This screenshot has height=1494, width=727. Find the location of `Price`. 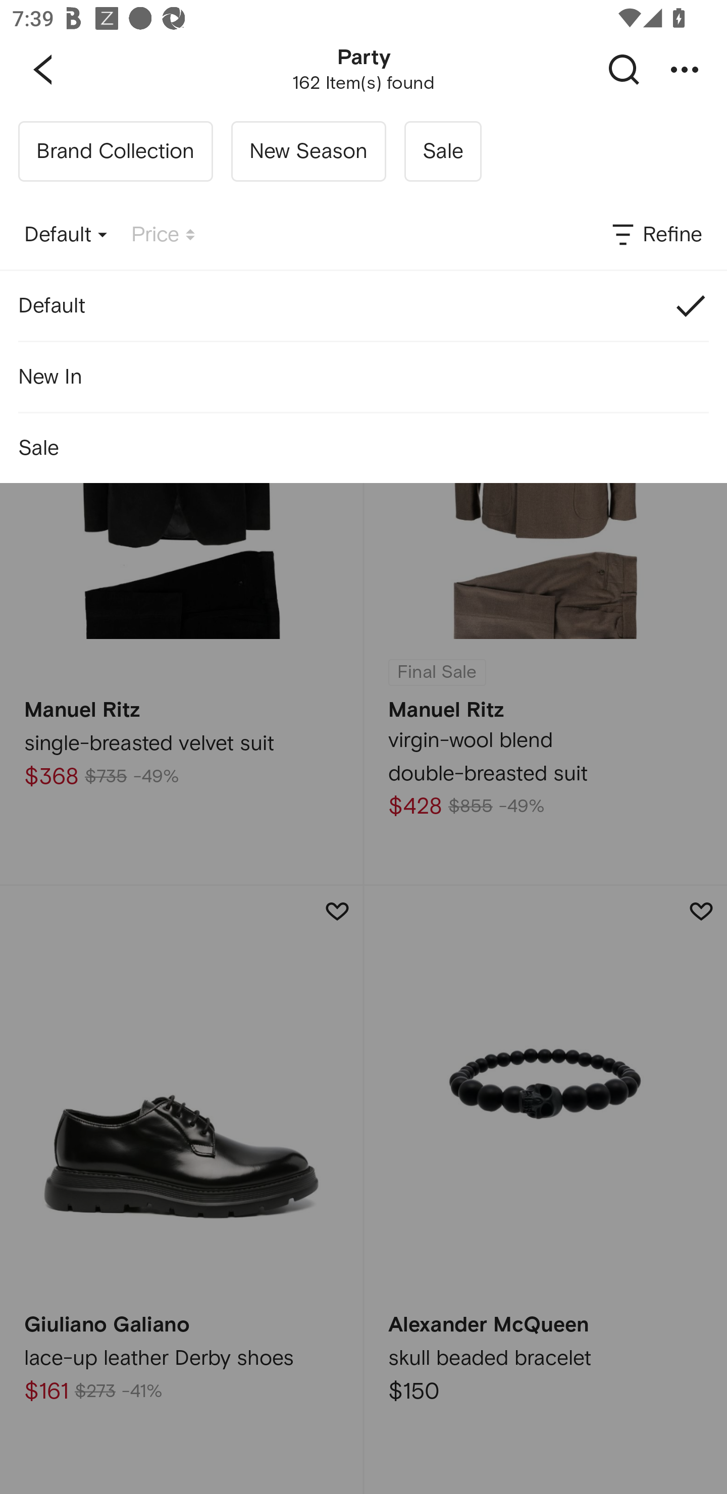

Price is located at coordinates (163, 235).